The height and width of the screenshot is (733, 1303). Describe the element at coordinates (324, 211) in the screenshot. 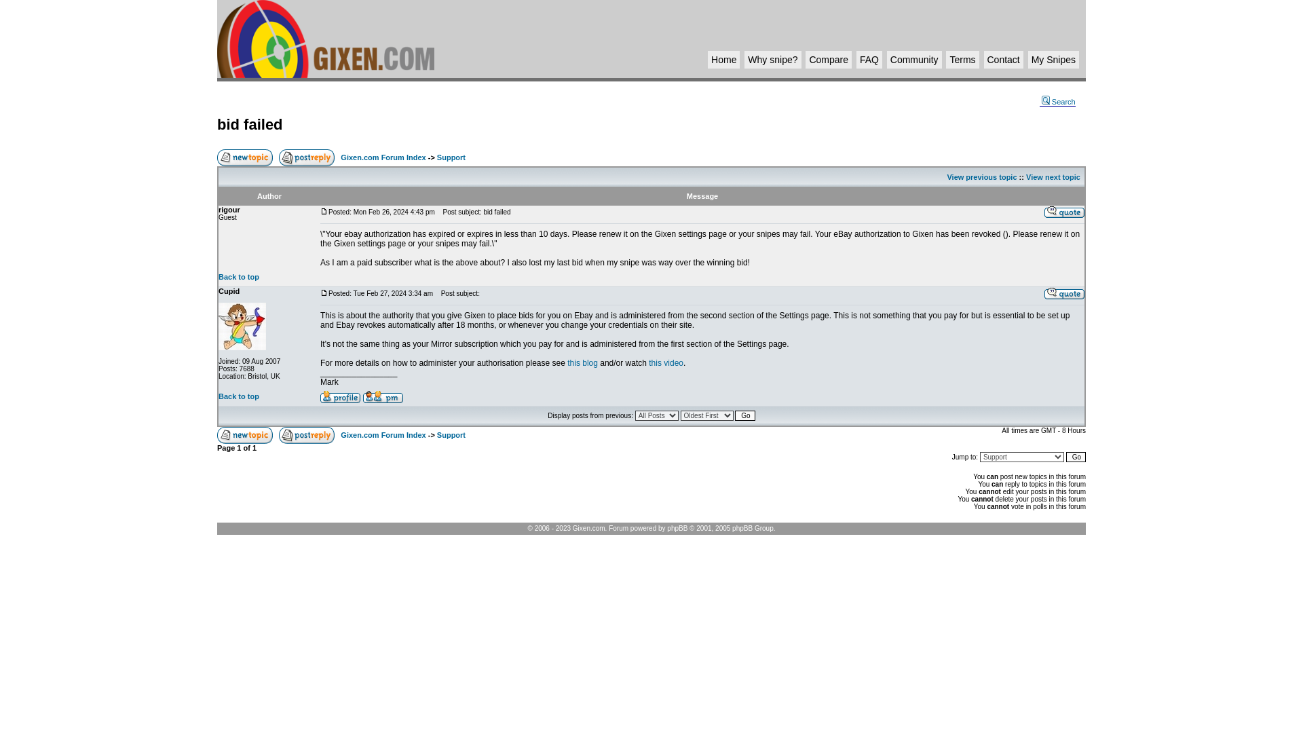

I see `Post` at that location.